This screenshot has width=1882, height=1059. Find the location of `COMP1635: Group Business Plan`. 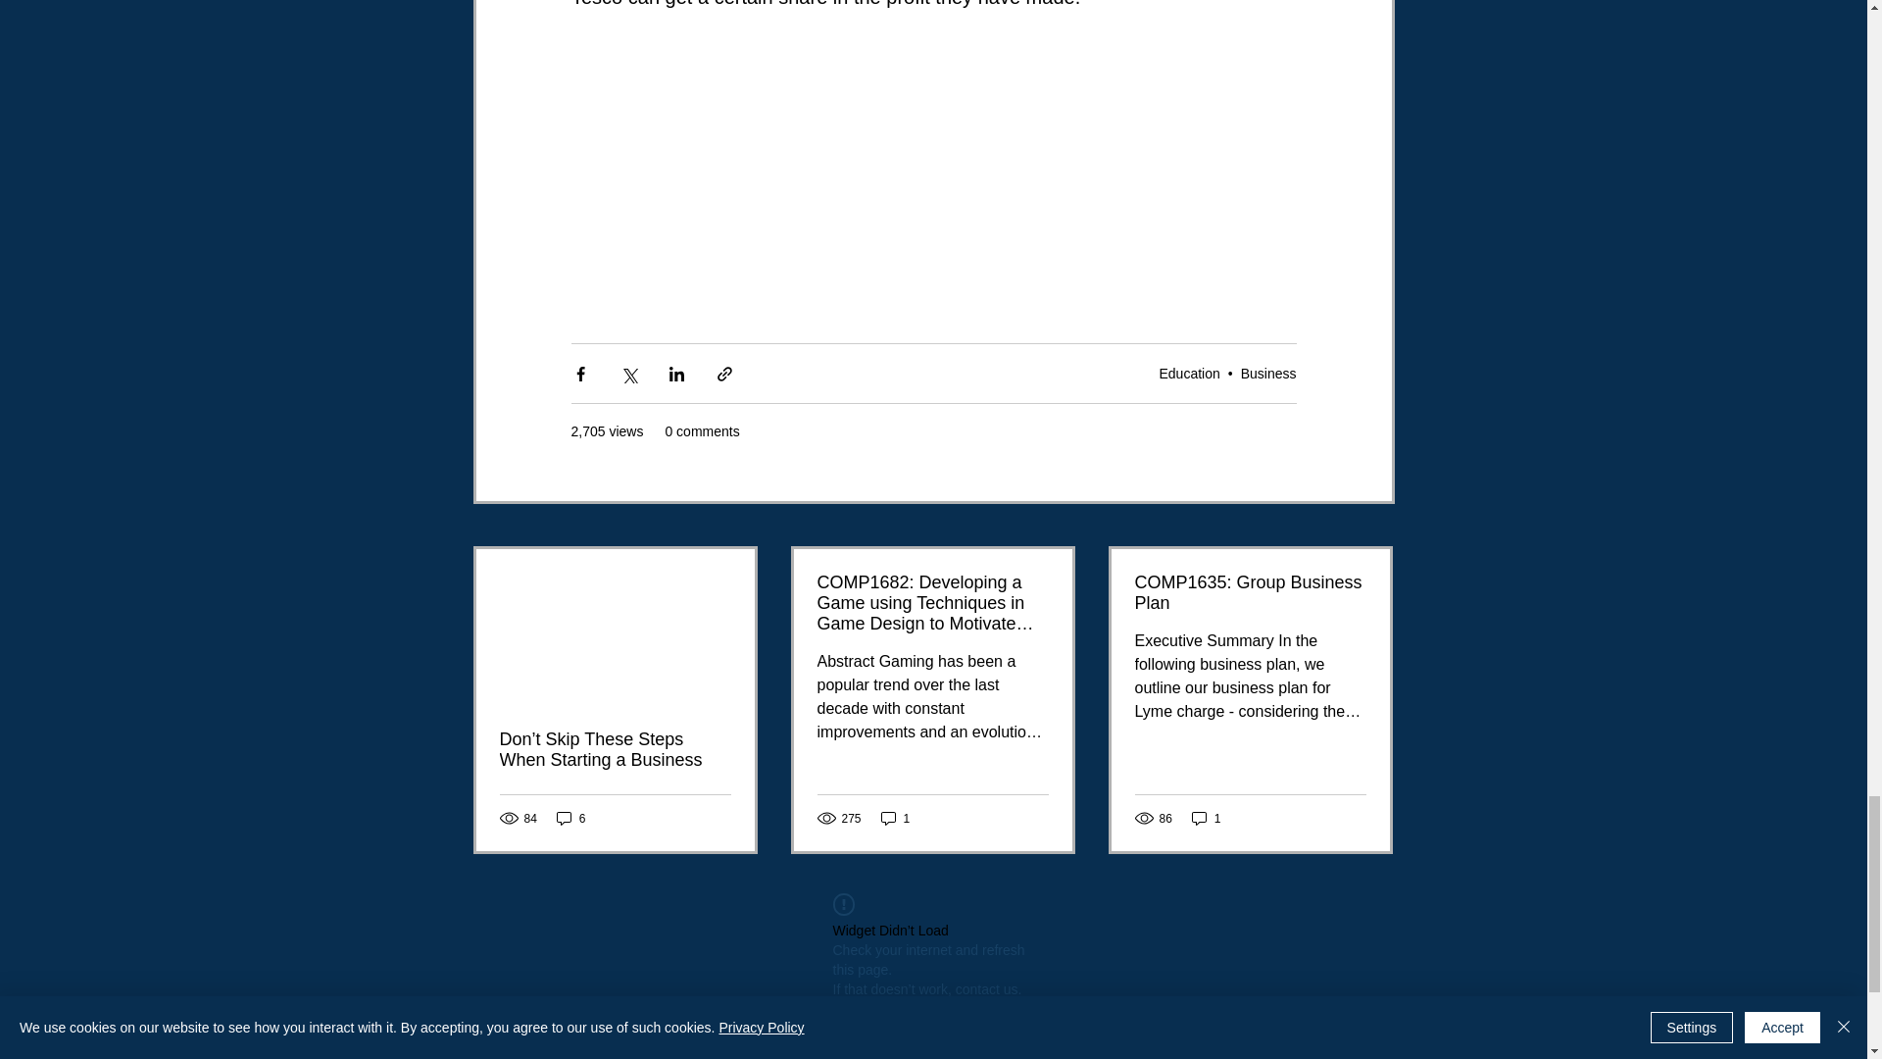

COMP1635: Group Business Plan is located at coordinates (1250, 593).